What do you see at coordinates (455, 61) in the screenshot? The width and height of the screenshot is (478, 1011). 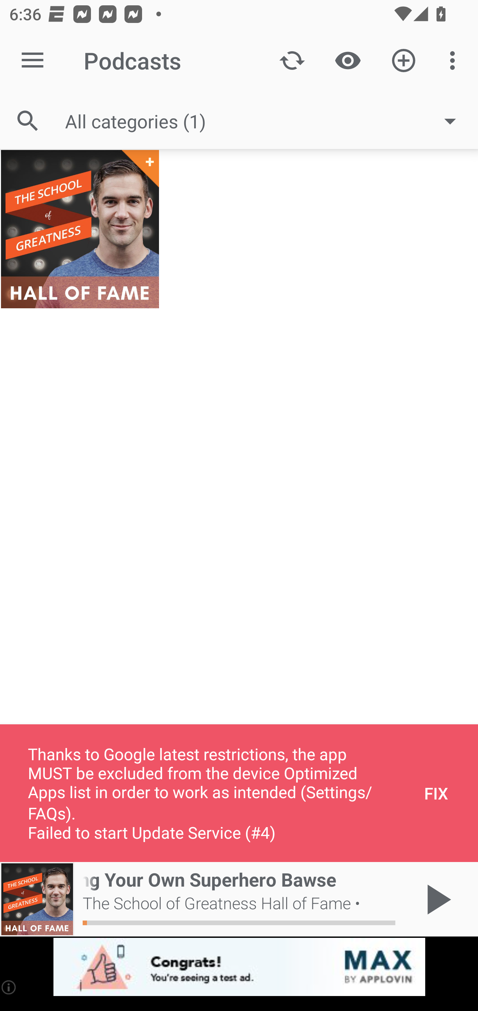 I see `More options` at bounding box center [455, 61].